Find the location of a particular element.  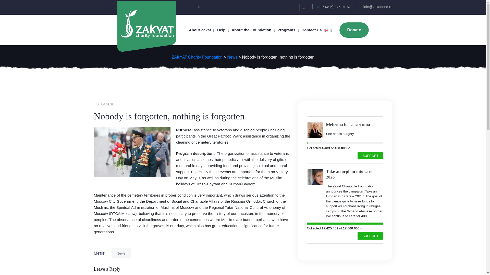

Donate is located at coordinates (354, 30).